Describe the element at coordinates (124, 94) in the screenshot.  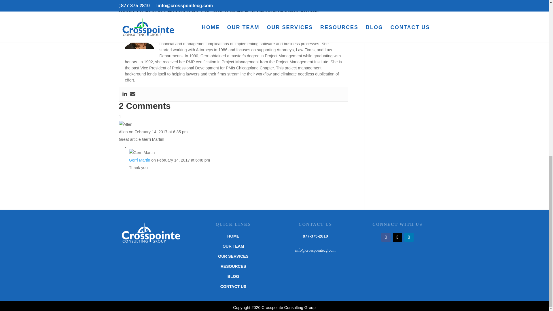
I see `Linkedin` at that location.